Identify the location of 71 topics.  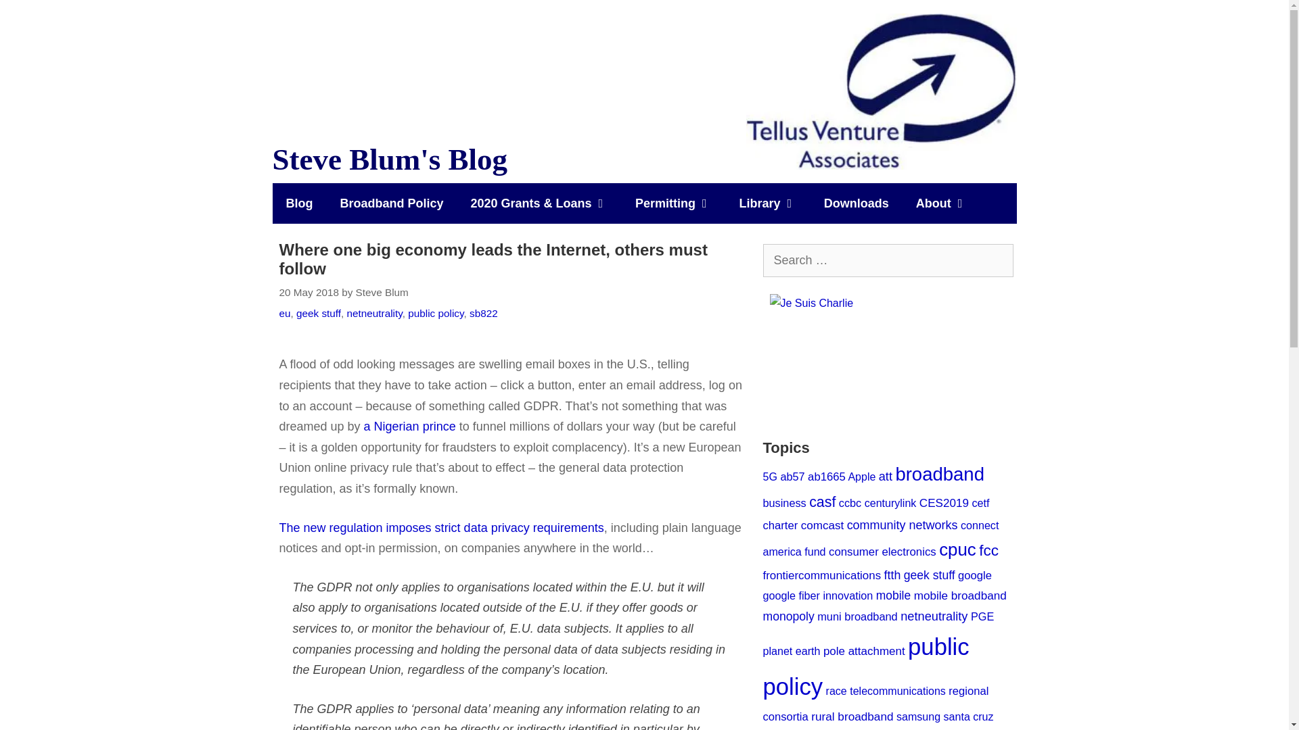
(792, 476).